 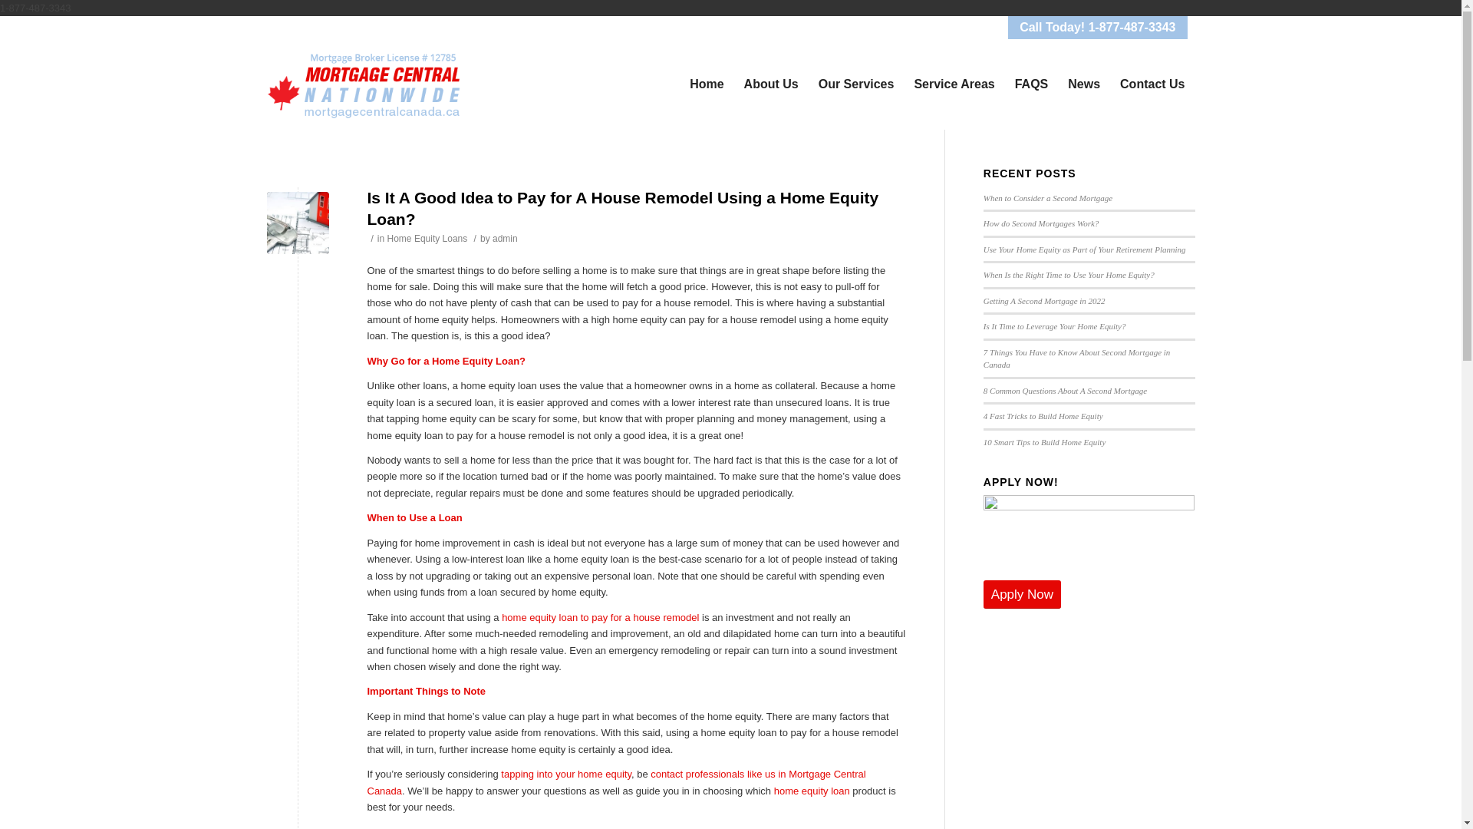 What do you see at coordinates (856, 84) in the screenshot?
I see `Our Services` at bounding box center [856, 84].